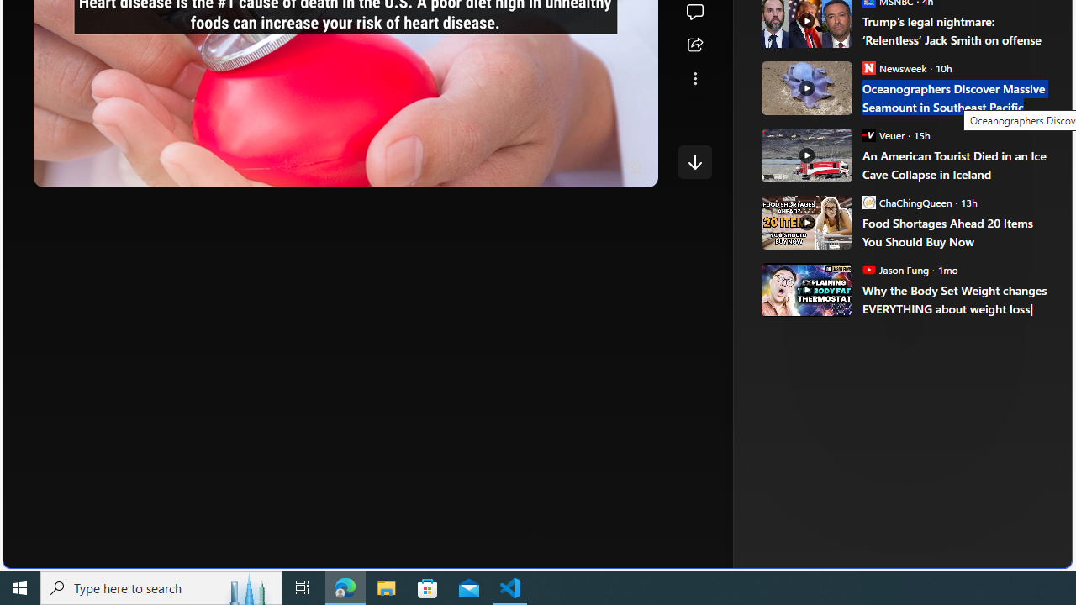 This screenshot has width=1076, height=605. What do you see at coordinates (694, 161) in the screenshot?
I see `Class: control` at bounding box center [694, 161].